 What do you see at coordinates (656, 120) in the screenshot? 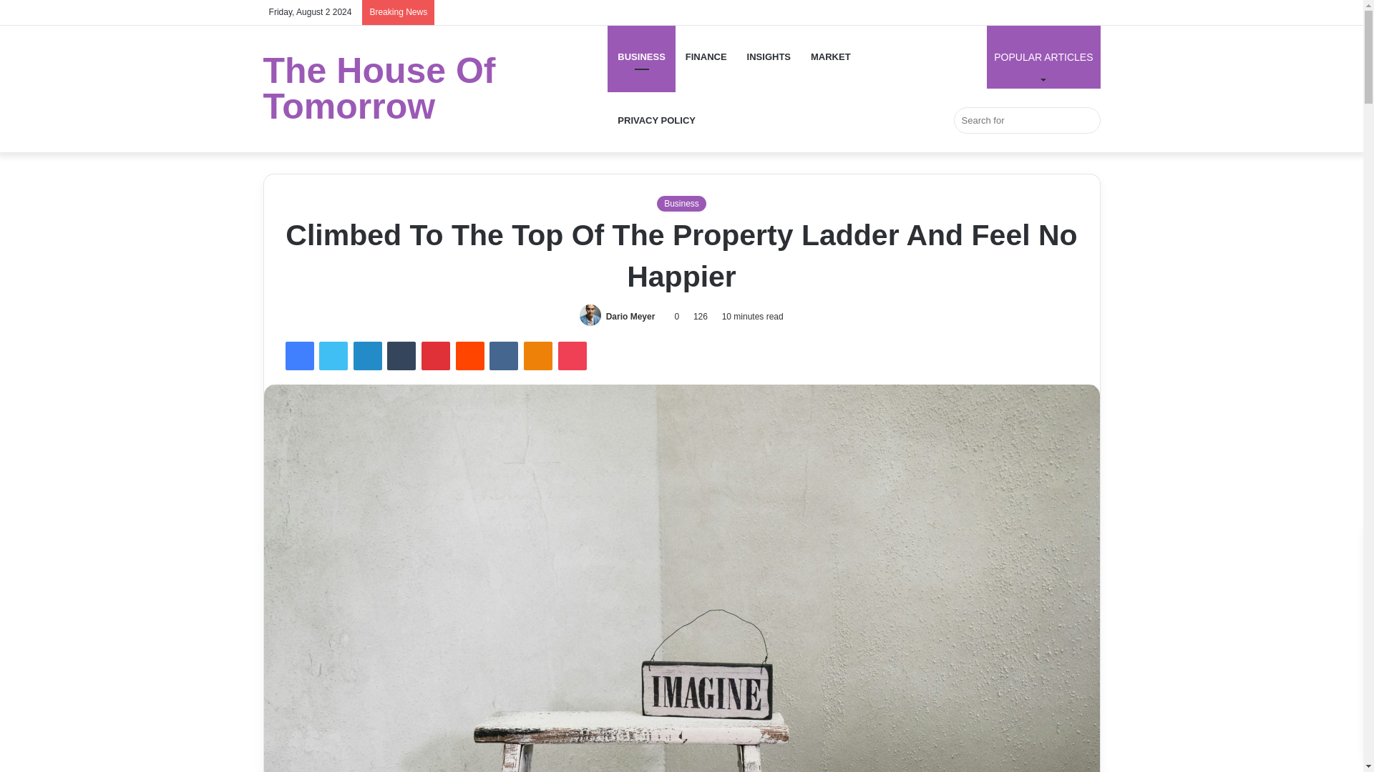
I see `PRIVACY POLICY` at bounding box center [656, 120].